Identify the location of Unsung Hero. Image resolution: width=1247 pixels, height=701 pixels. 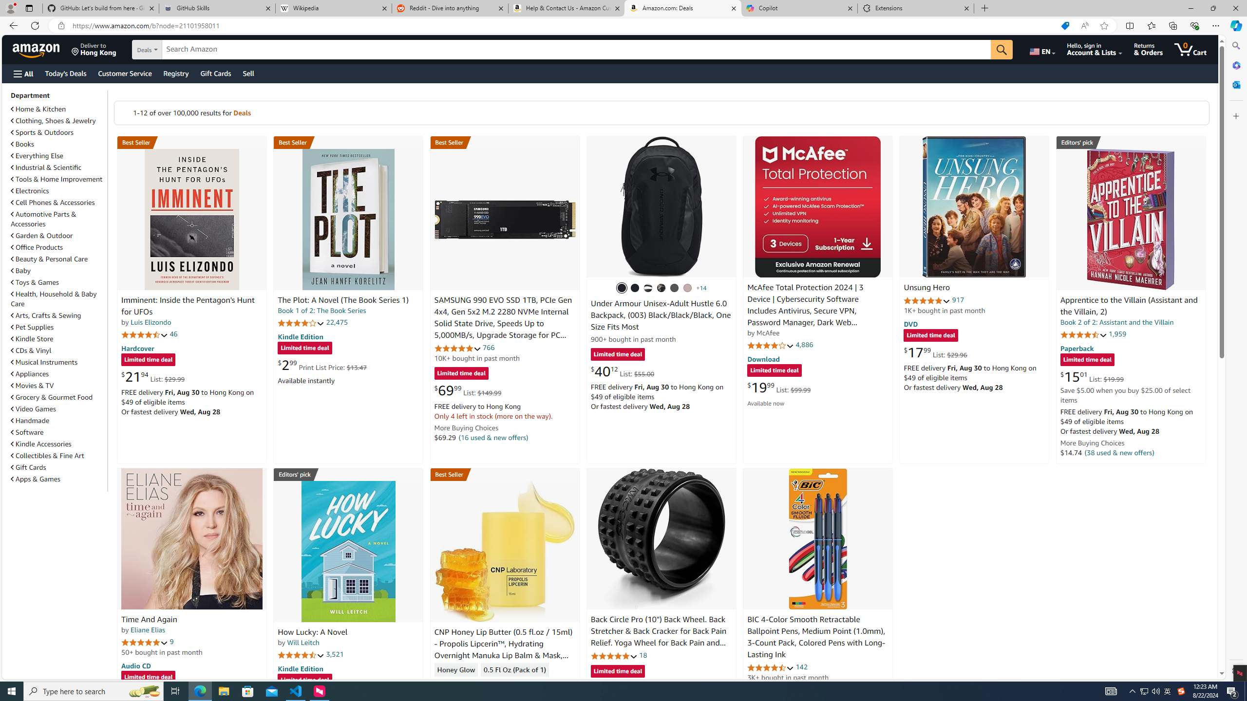
(927, 288).